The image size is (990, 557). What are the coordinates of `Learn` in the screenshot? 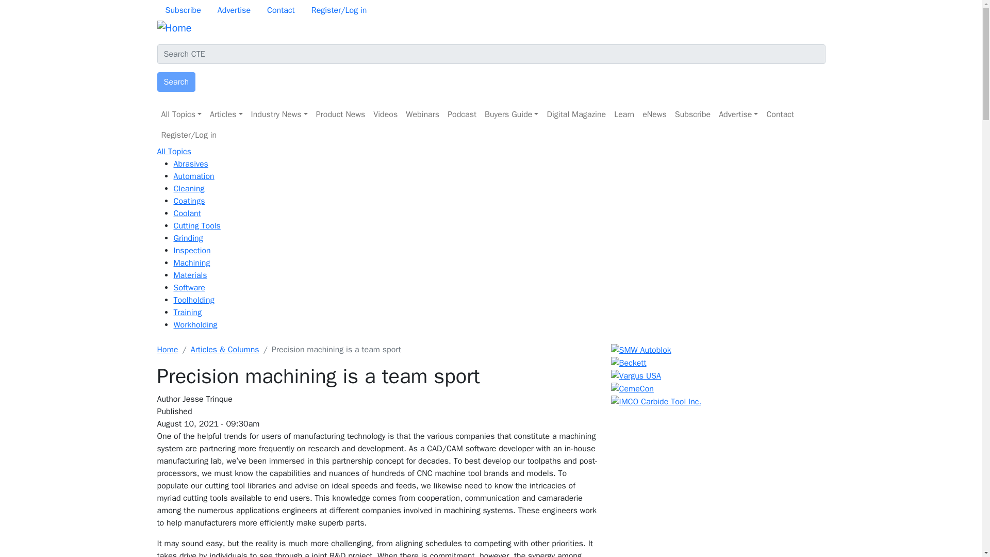 It's located at (624, 114).